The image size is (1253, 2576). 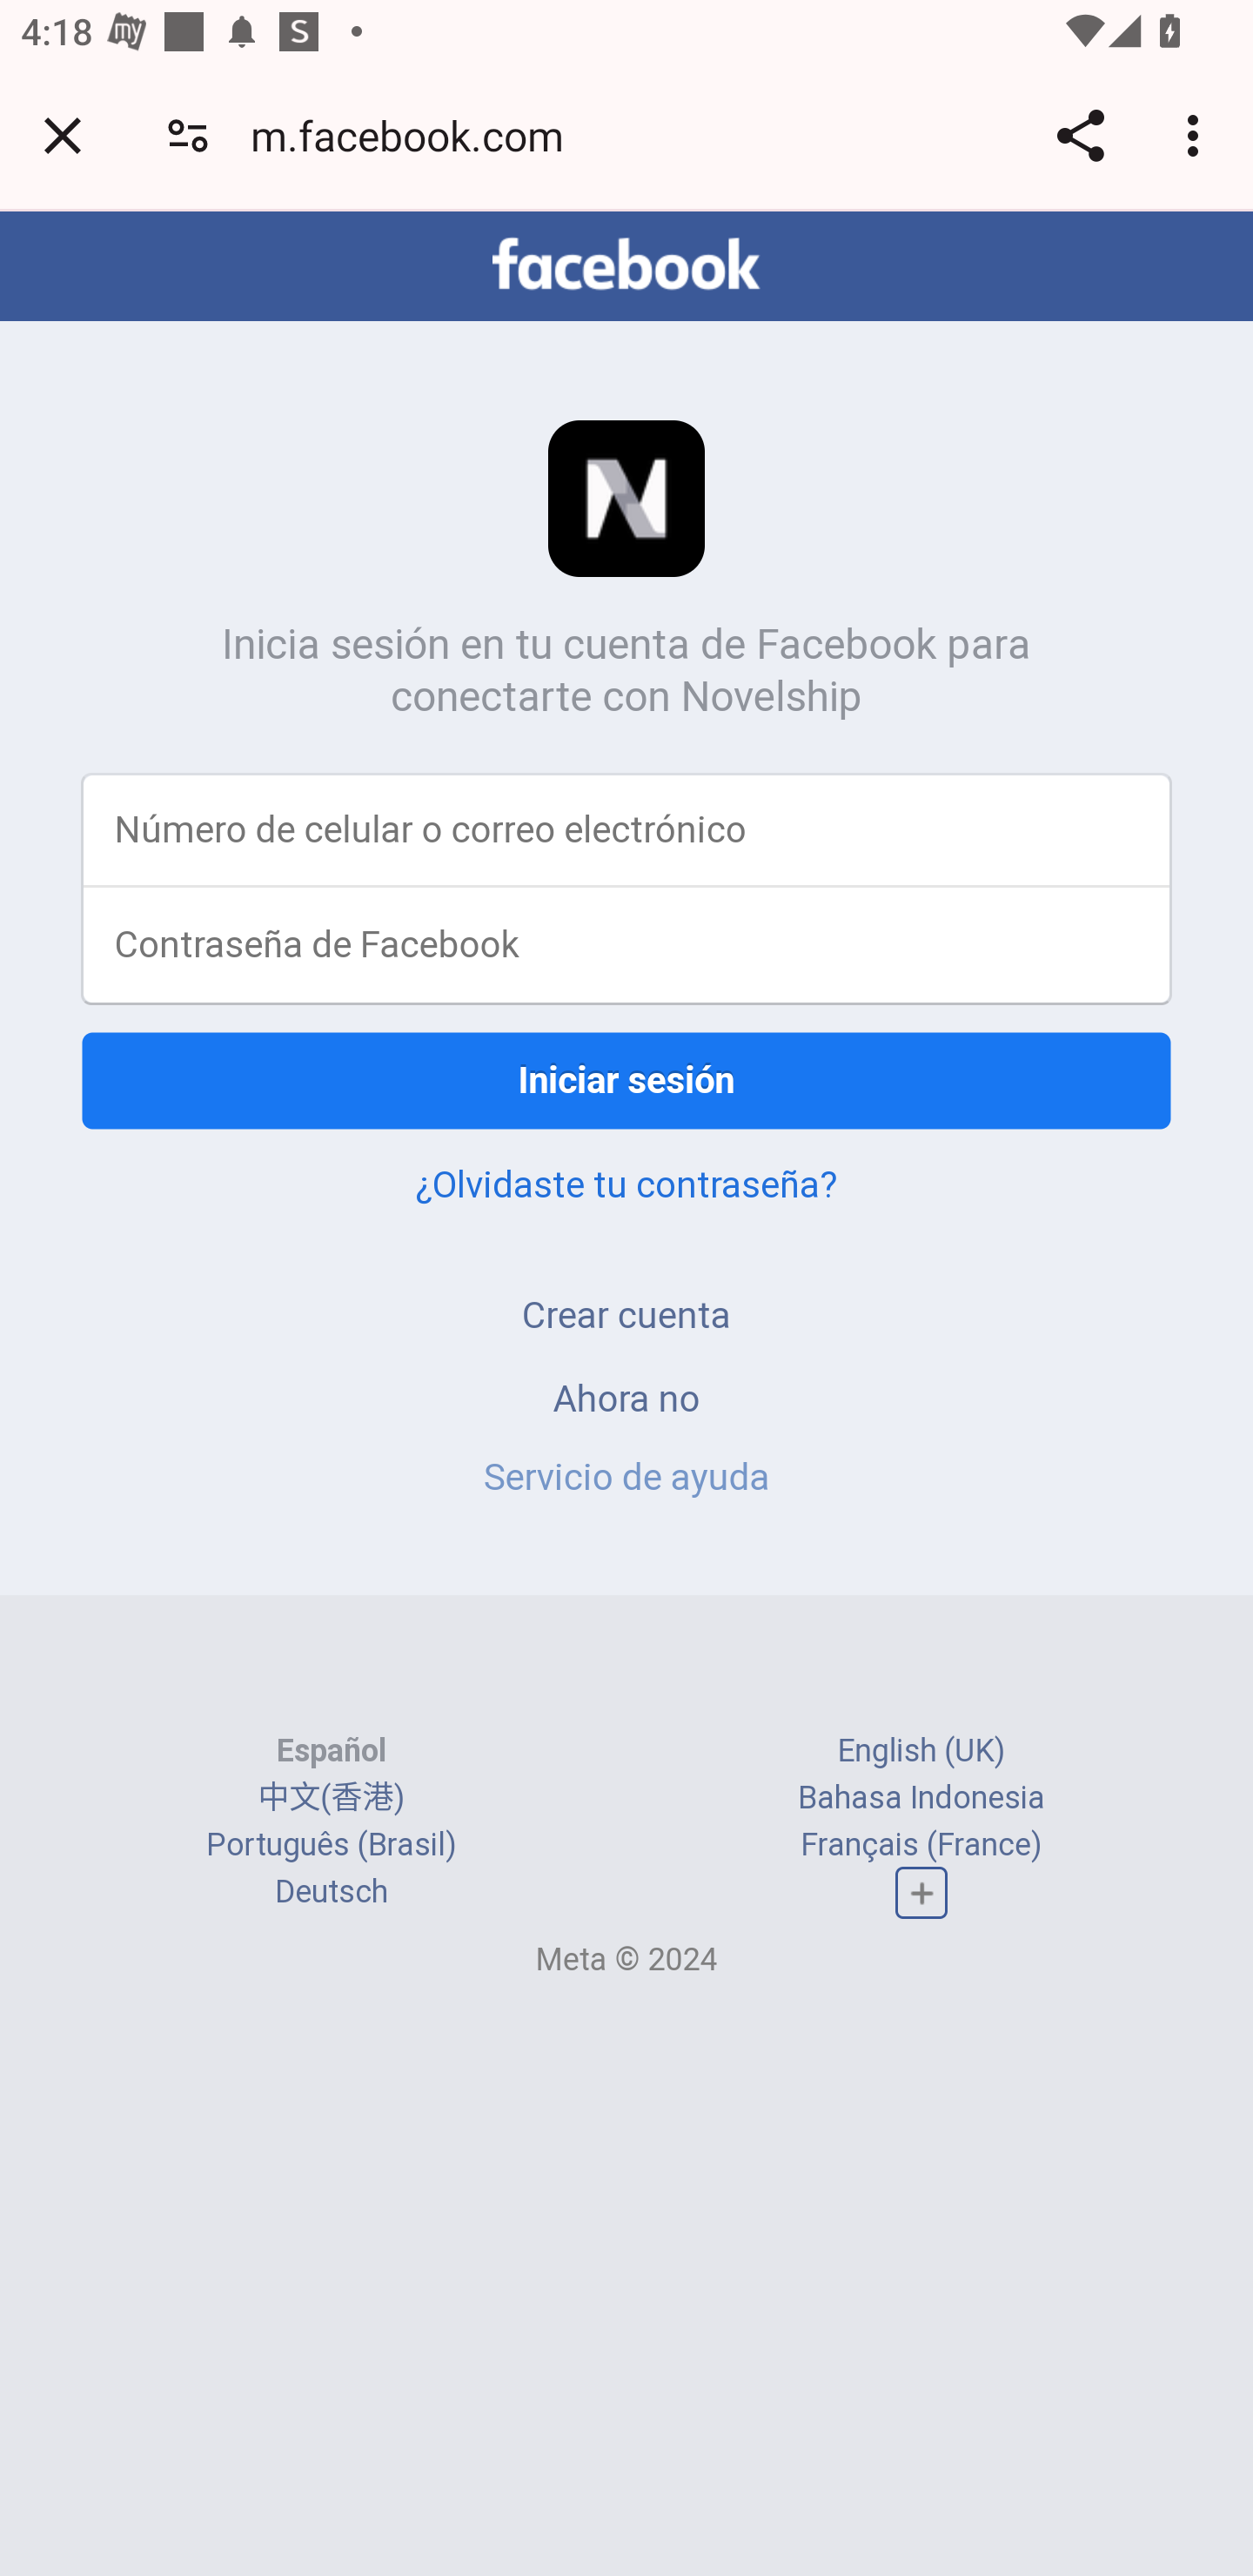 I want to click on m.facebook.com, so click(x=418, y=134).